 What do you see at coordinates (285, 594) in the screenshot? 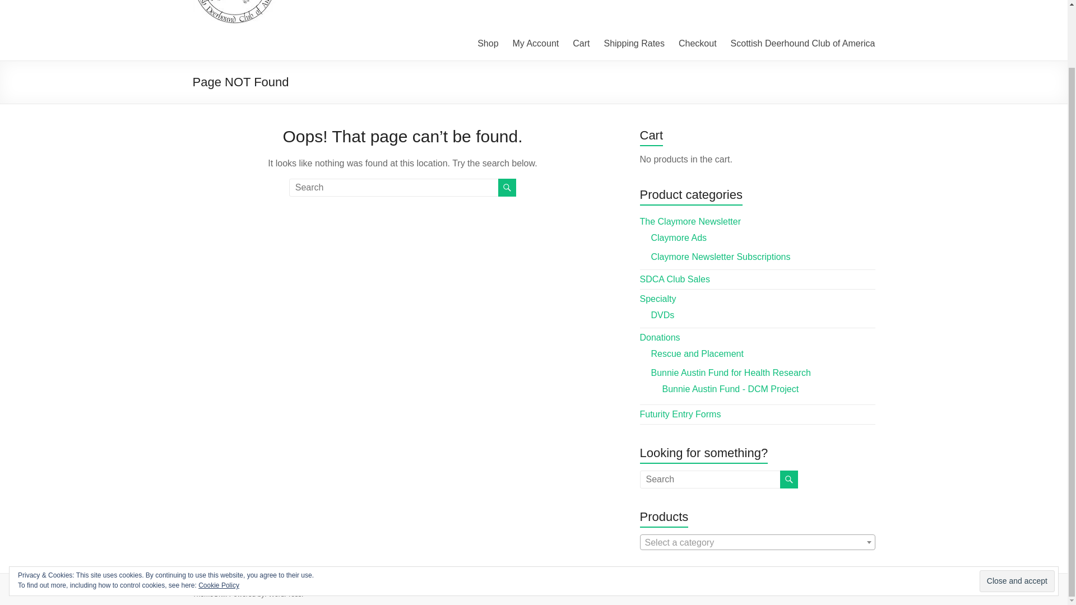
I see `WordPress` at bounding box center [285, 594].